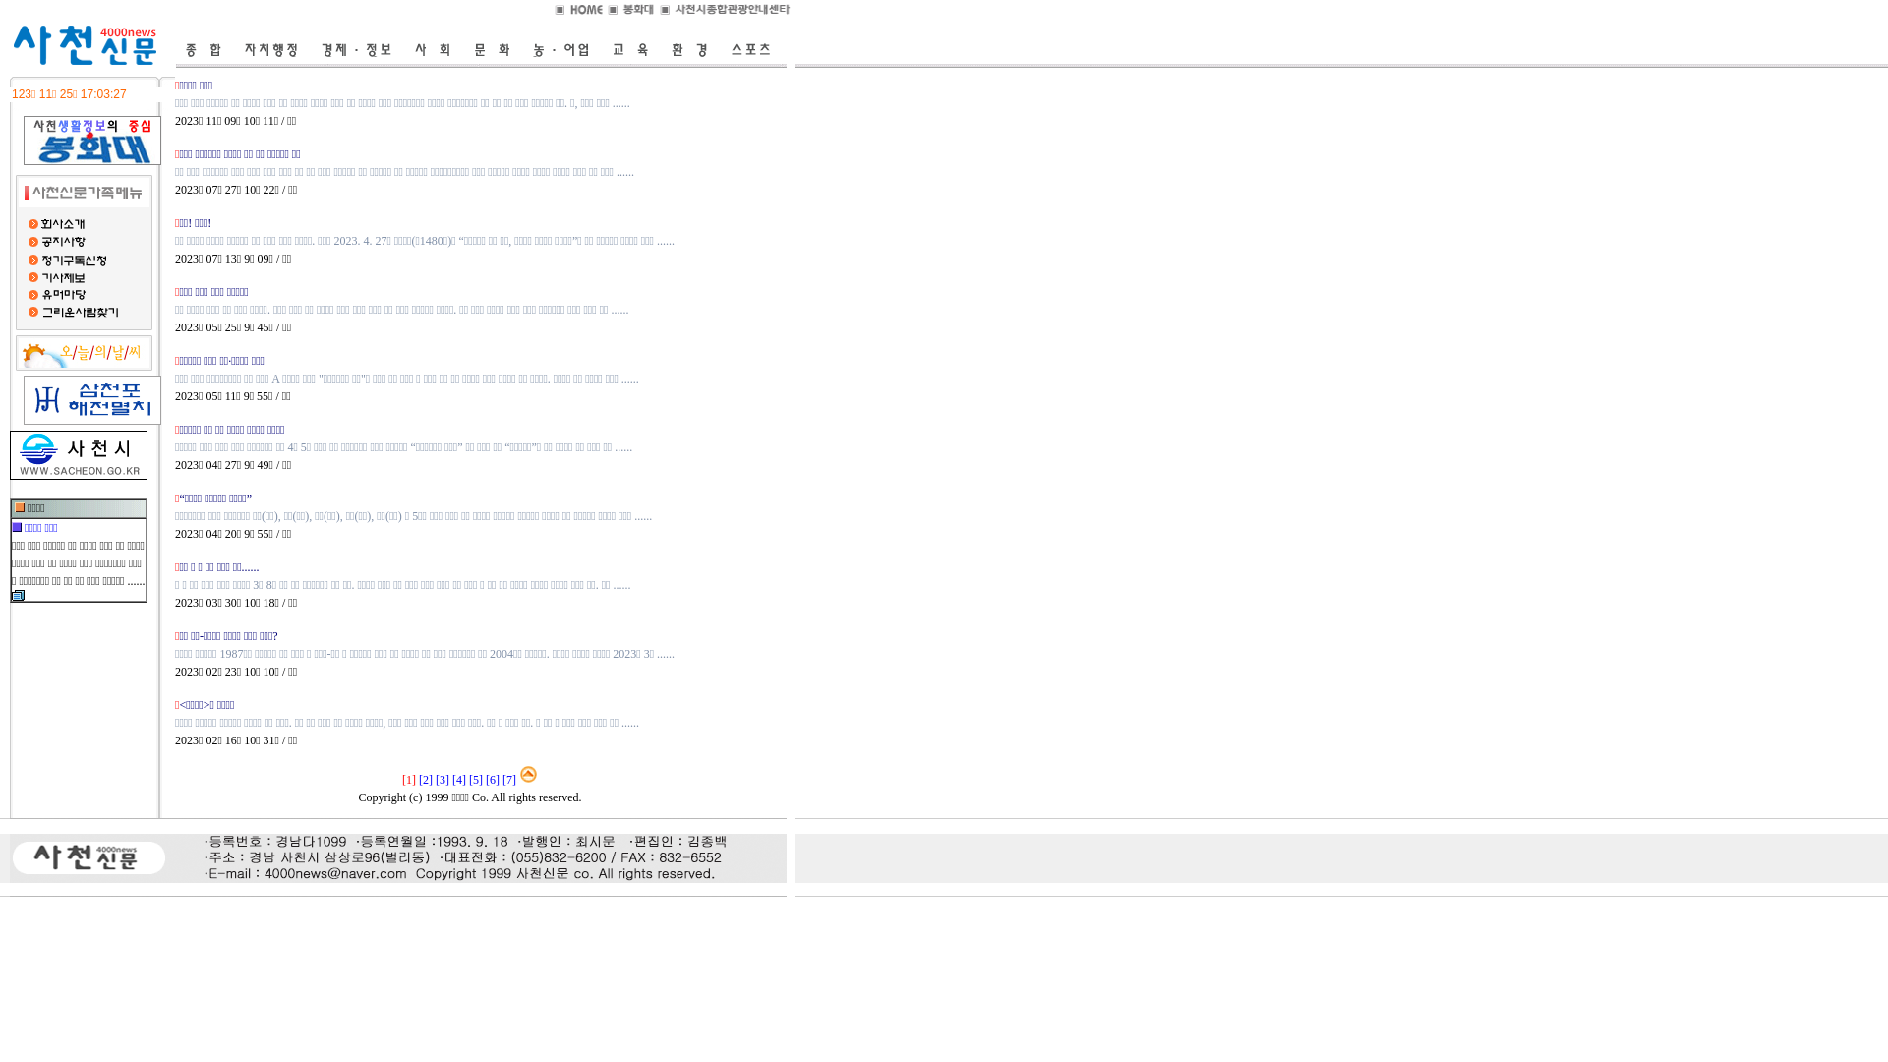  I want to click on [7], so click(509, 780).